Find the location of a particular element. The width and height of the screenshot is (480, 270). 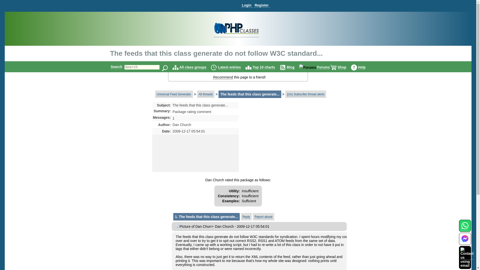

Contact us using email is located at coordinates (467, 257).